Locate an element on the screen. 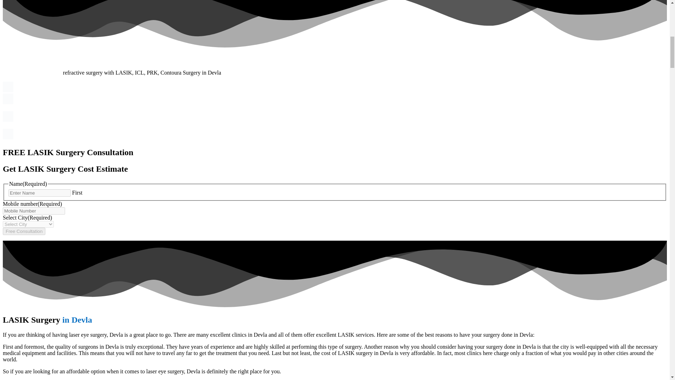 This screenshot has width=675, height=380. Free Consultation is located at coordinates (24, 231).